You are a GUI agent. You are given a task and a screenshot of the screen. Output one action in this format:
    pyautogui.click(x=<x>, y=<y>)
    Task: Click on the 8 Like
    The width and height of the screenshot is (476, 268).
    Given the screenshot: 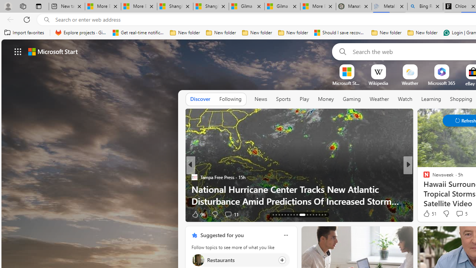 What is the action you would take?
    pyautogui.click(x=426, y=214)
    